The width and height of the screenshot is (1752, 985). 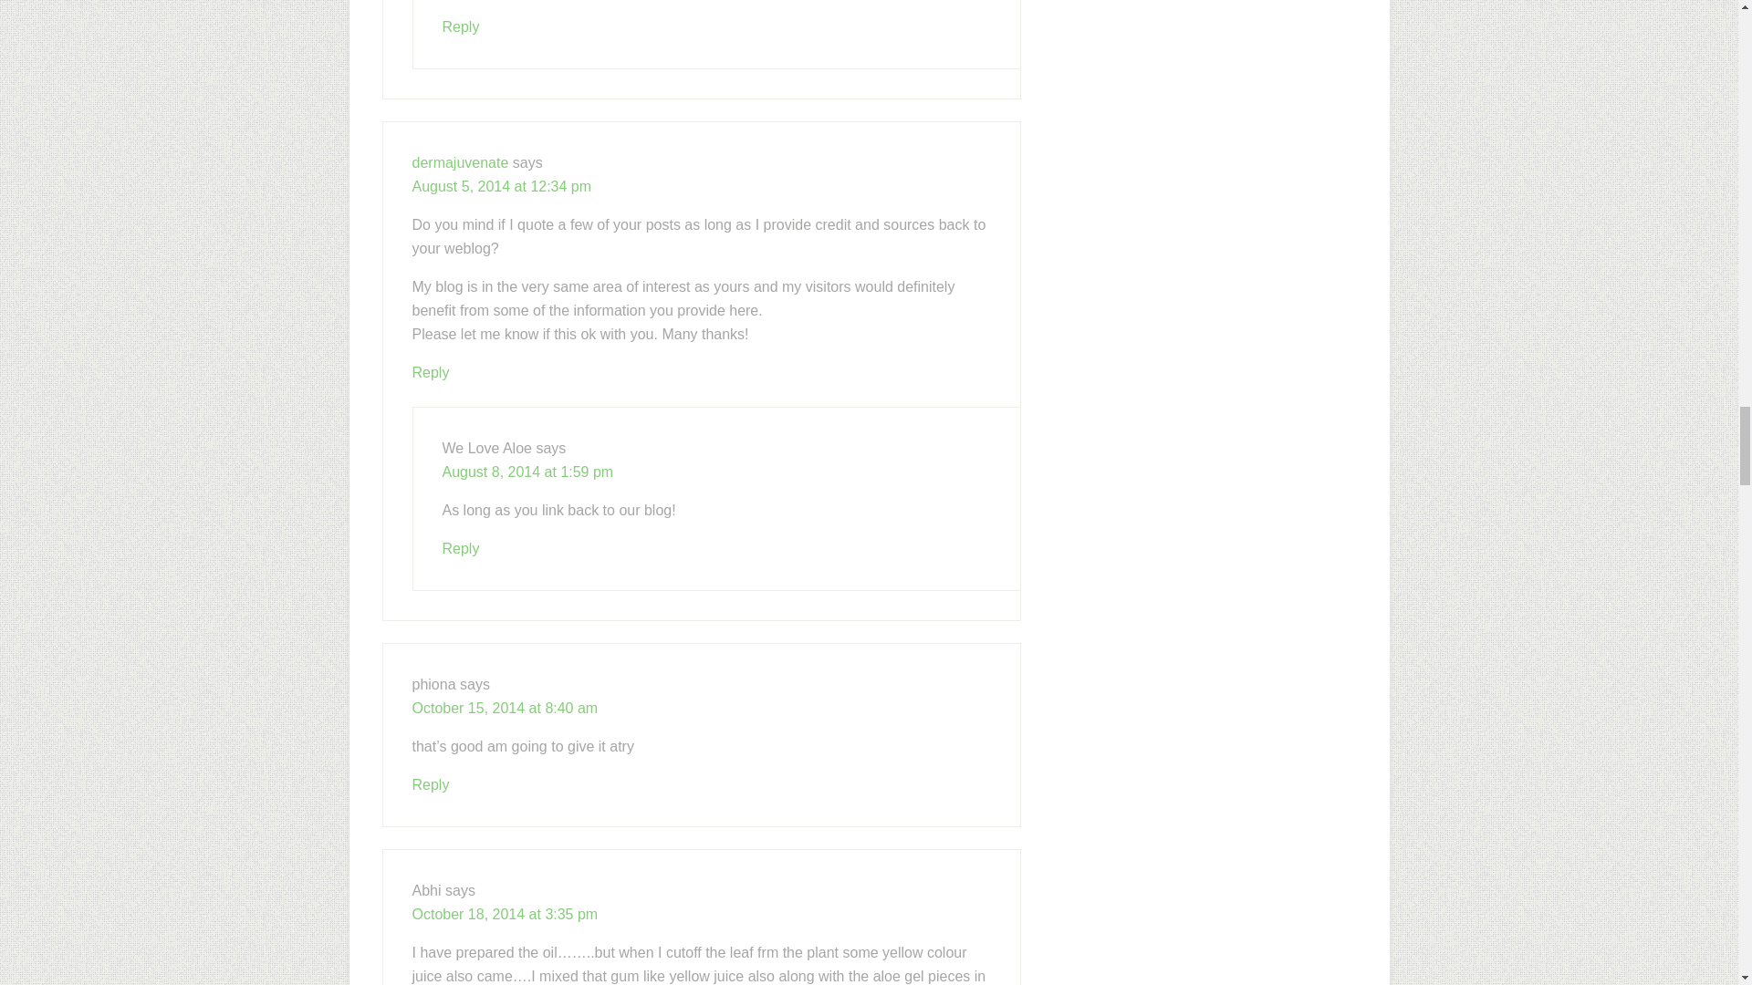 I want to click on Reply, so click(x=460, y=26).